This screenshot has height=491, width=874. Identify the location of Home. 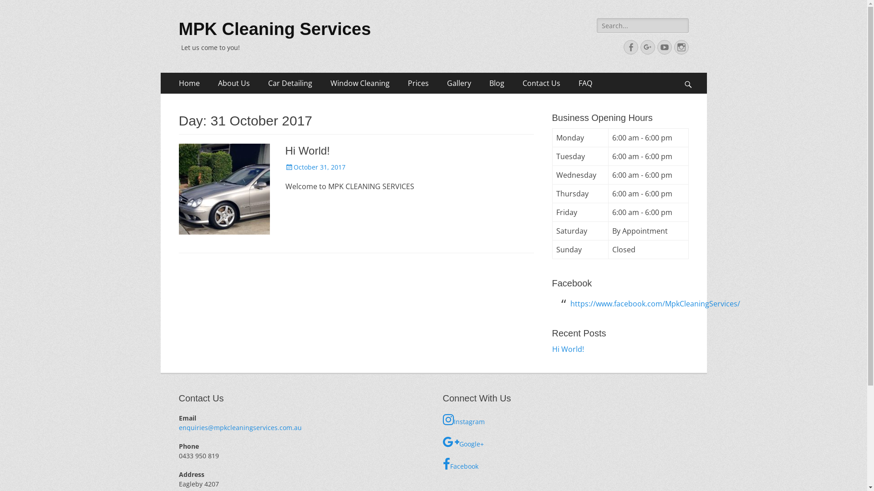
(189, 83).